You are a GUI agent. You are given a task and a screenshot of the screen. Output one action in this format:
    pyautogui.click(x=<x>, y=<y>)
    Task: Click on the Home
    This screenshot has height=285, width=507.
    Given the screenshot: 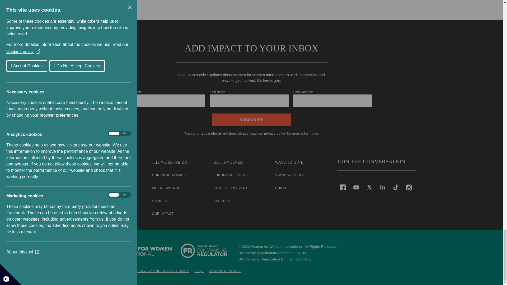 What is the action you would take?
    pyautogui.click(x=129, y=251)
    